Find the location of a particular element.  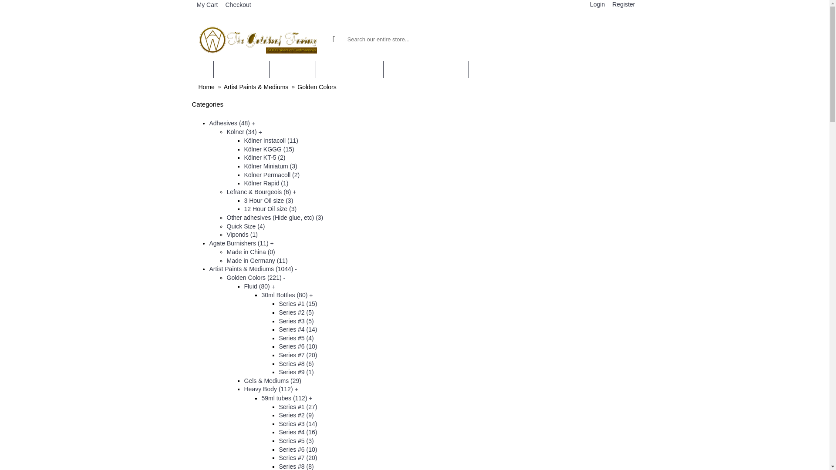

Register is located at coordinates (623, 5).